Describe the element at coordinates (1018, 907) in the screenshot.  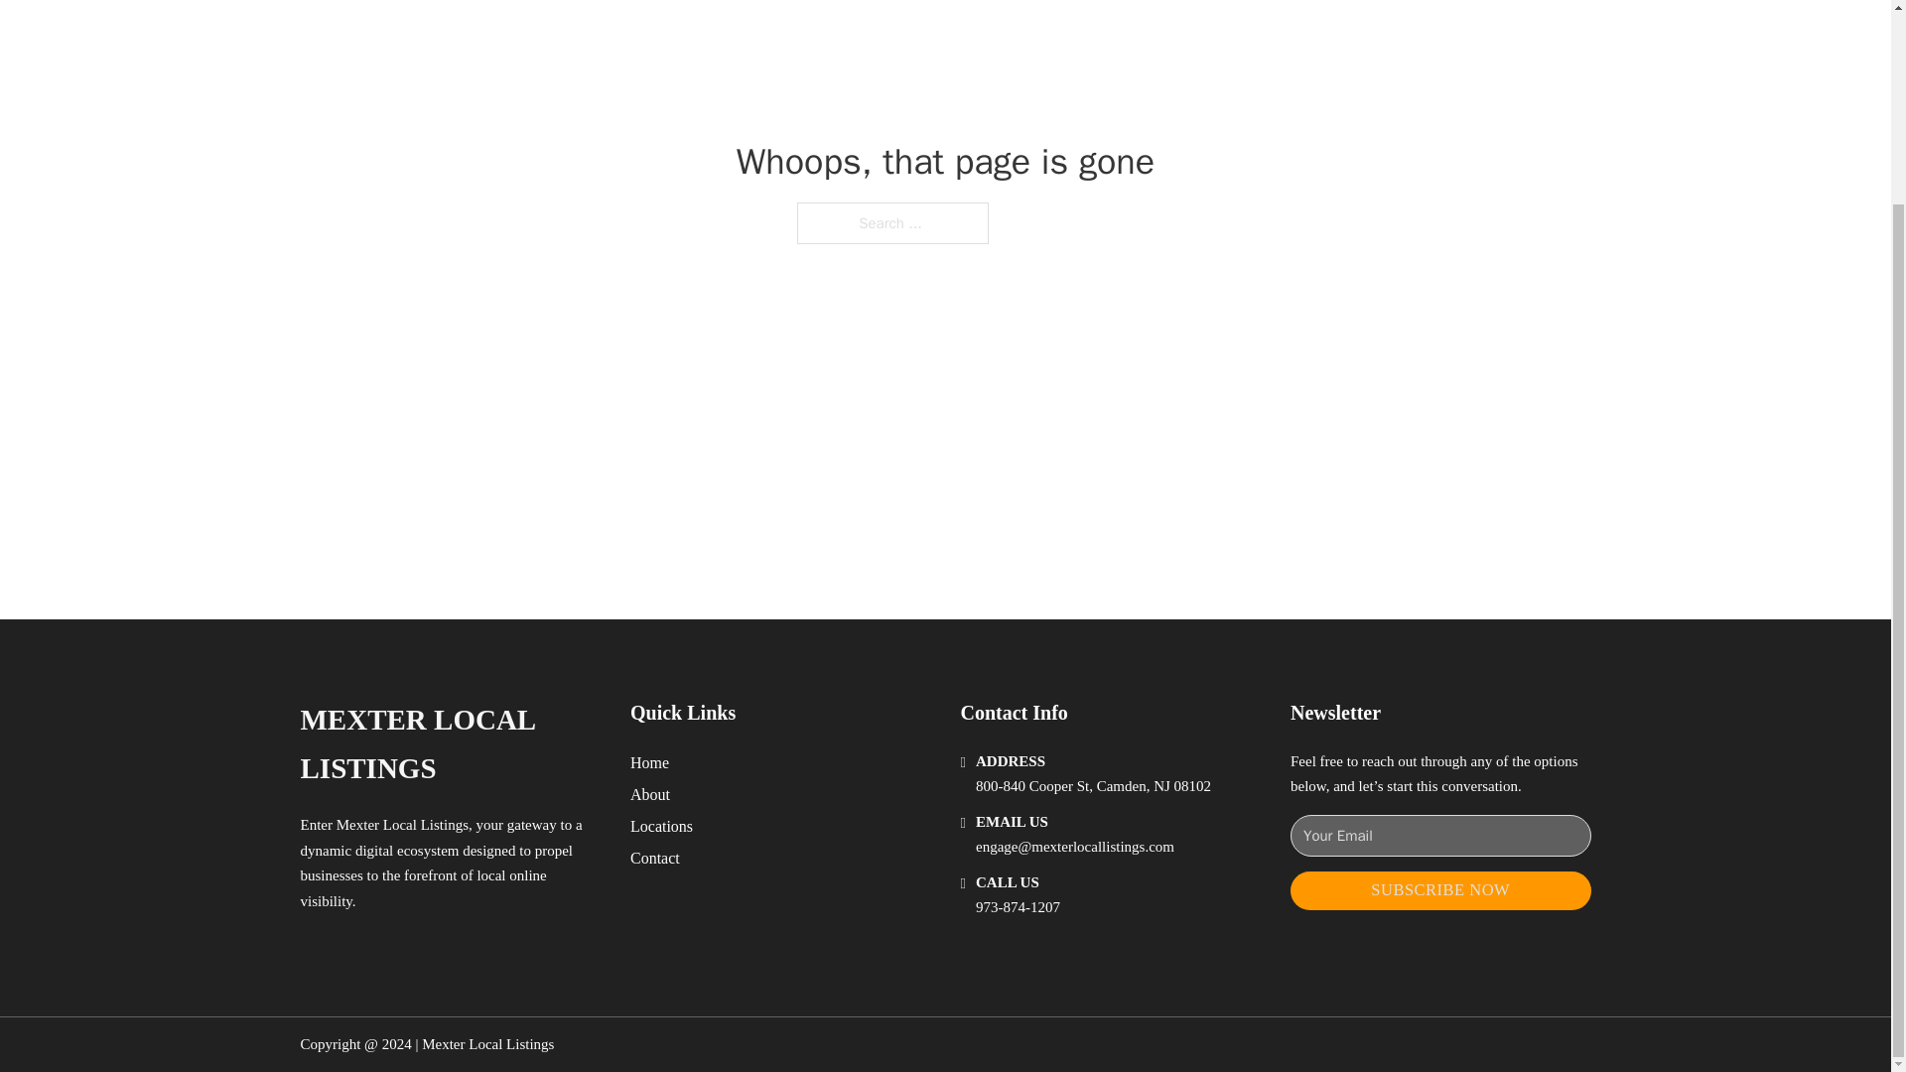
I see `973-874-1207` at that location.